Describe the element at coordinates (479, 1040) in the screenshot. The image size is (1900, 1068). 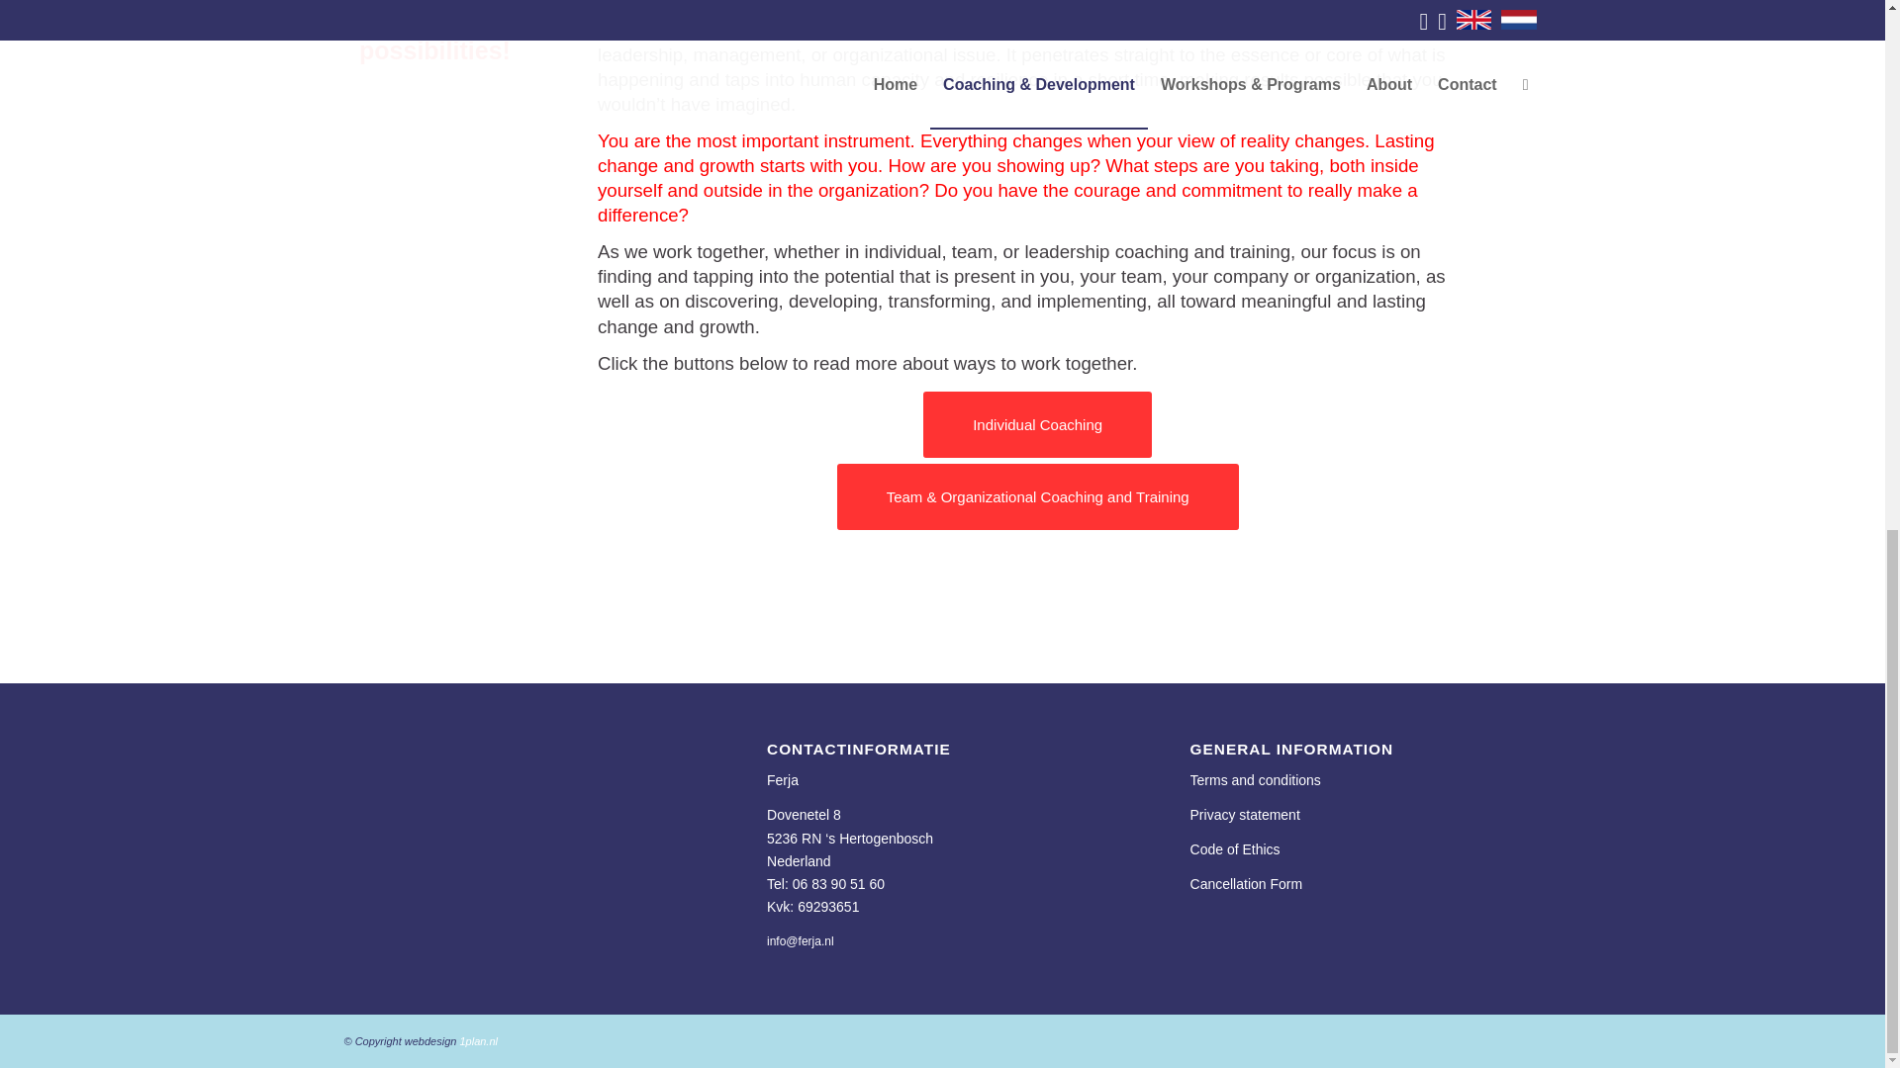
I see `1plan.nl` at that location.